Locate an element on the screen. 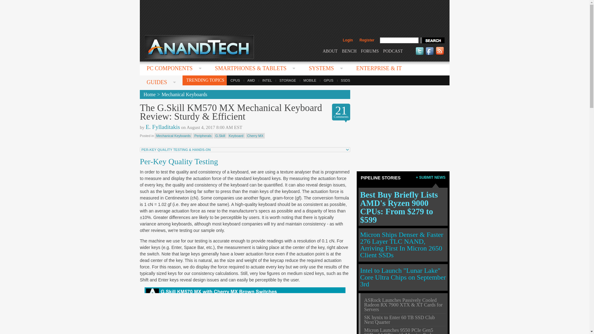 The width and height of the screenshot is (594, 334). PODCAST is located at coordinates (393, 51).